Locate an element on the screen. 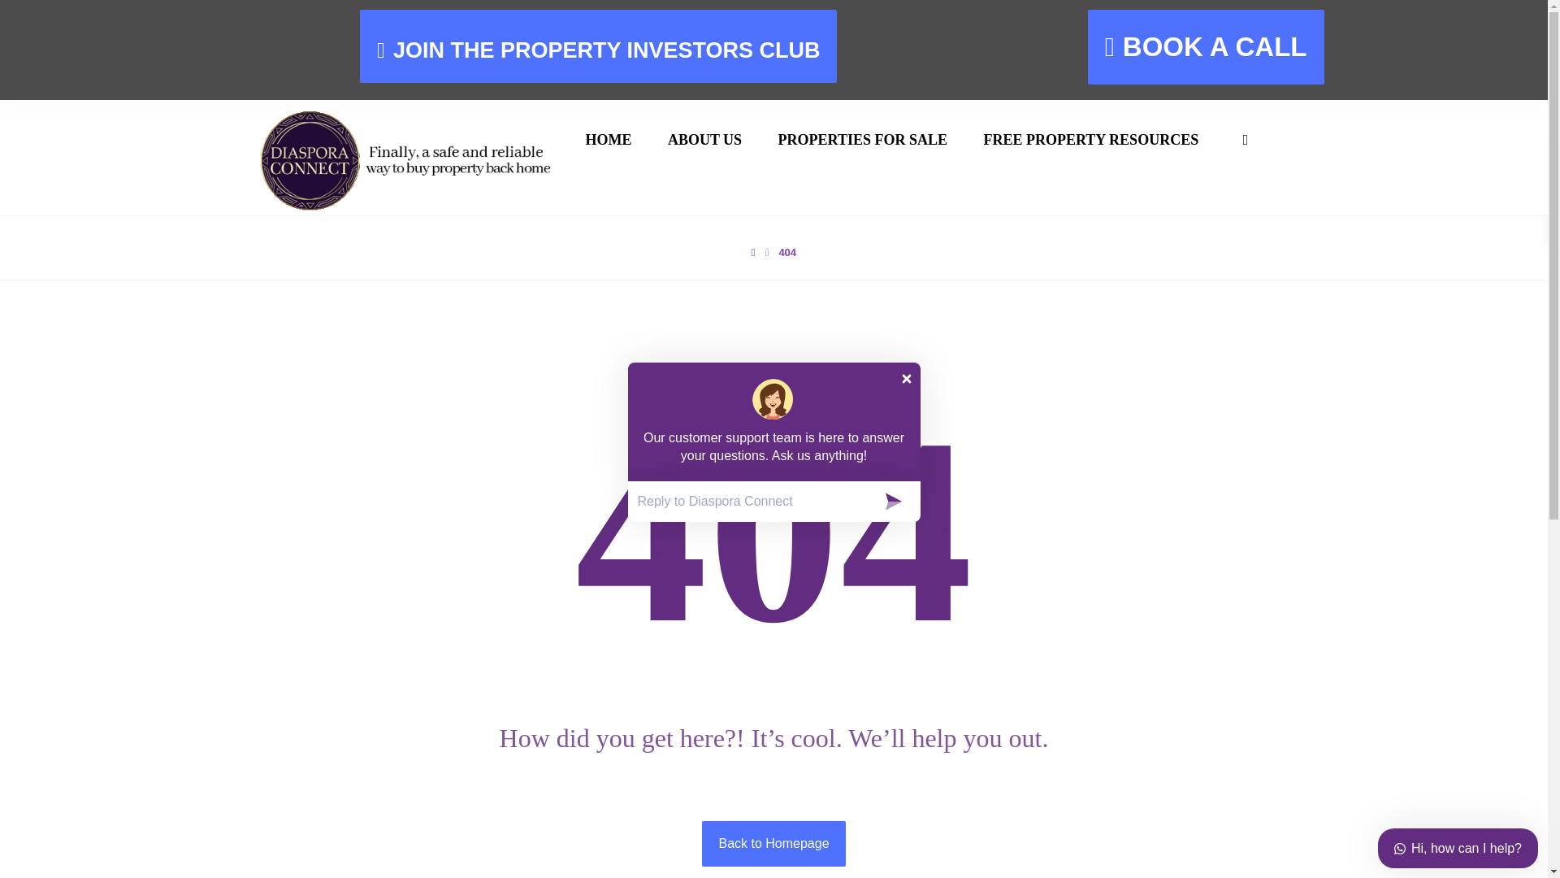  PROPERTIES FOR SALE is located at coordinates (863, 139).